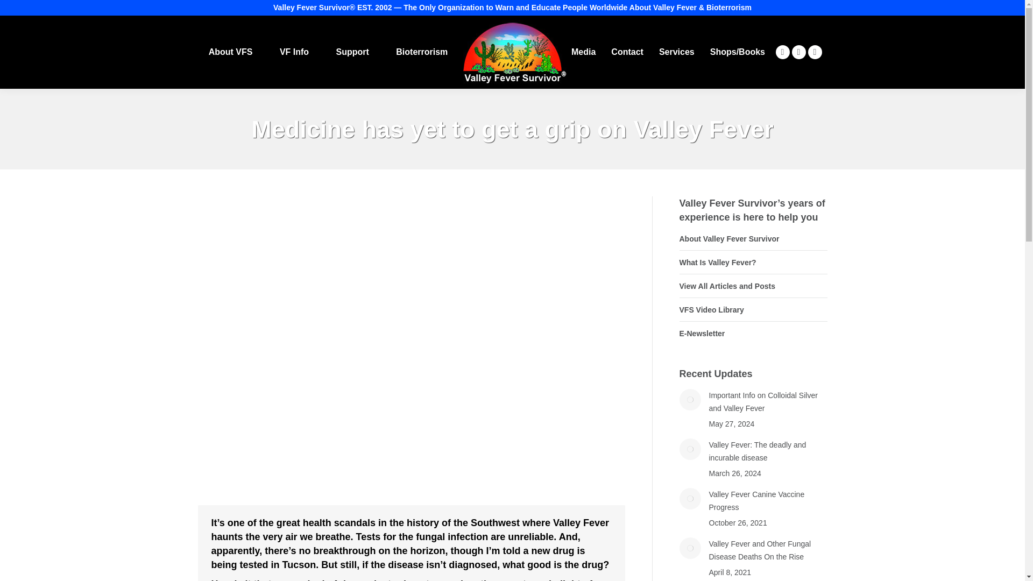 This screenshot has width=1033, height=581. What do you see at coordinates (798, 52) in the screenshot?
I see `YouTube page opens in new window` at bounding box center [798, 52].